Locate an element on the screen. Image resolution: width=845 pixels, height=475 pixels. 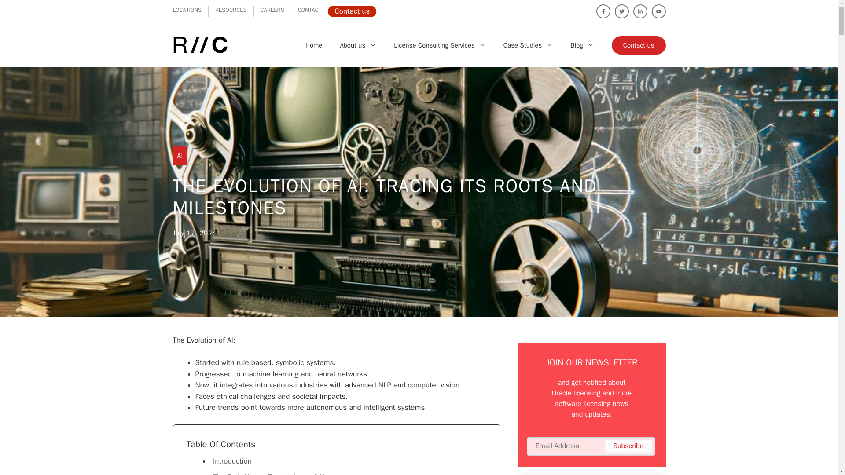
License Consulting Services is located at coordinates (440, 45).